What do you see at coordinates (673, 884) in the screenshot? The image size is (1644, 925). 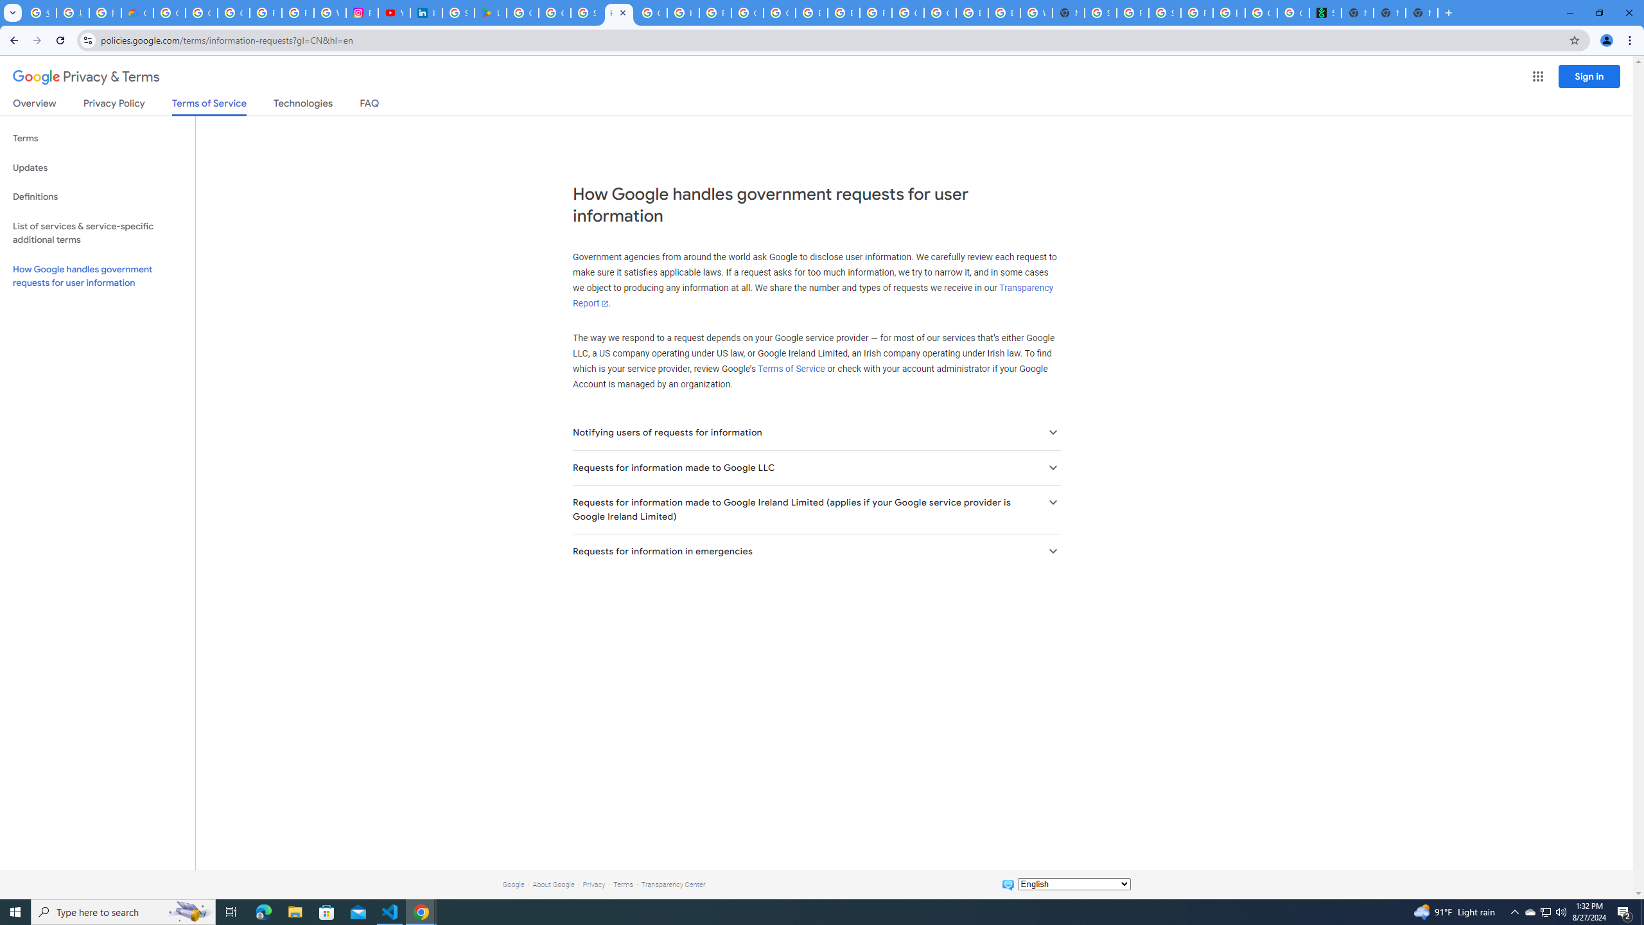 I see `Transparency Center` at bounding box center [673, 884].